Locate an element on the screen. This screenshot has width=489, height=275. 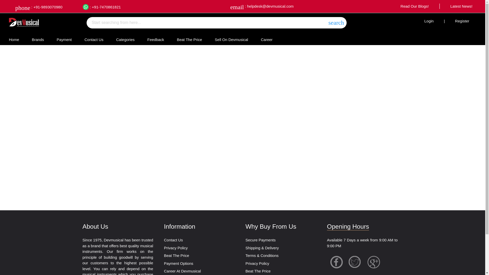
Payment is located at coordinates (64, 39).